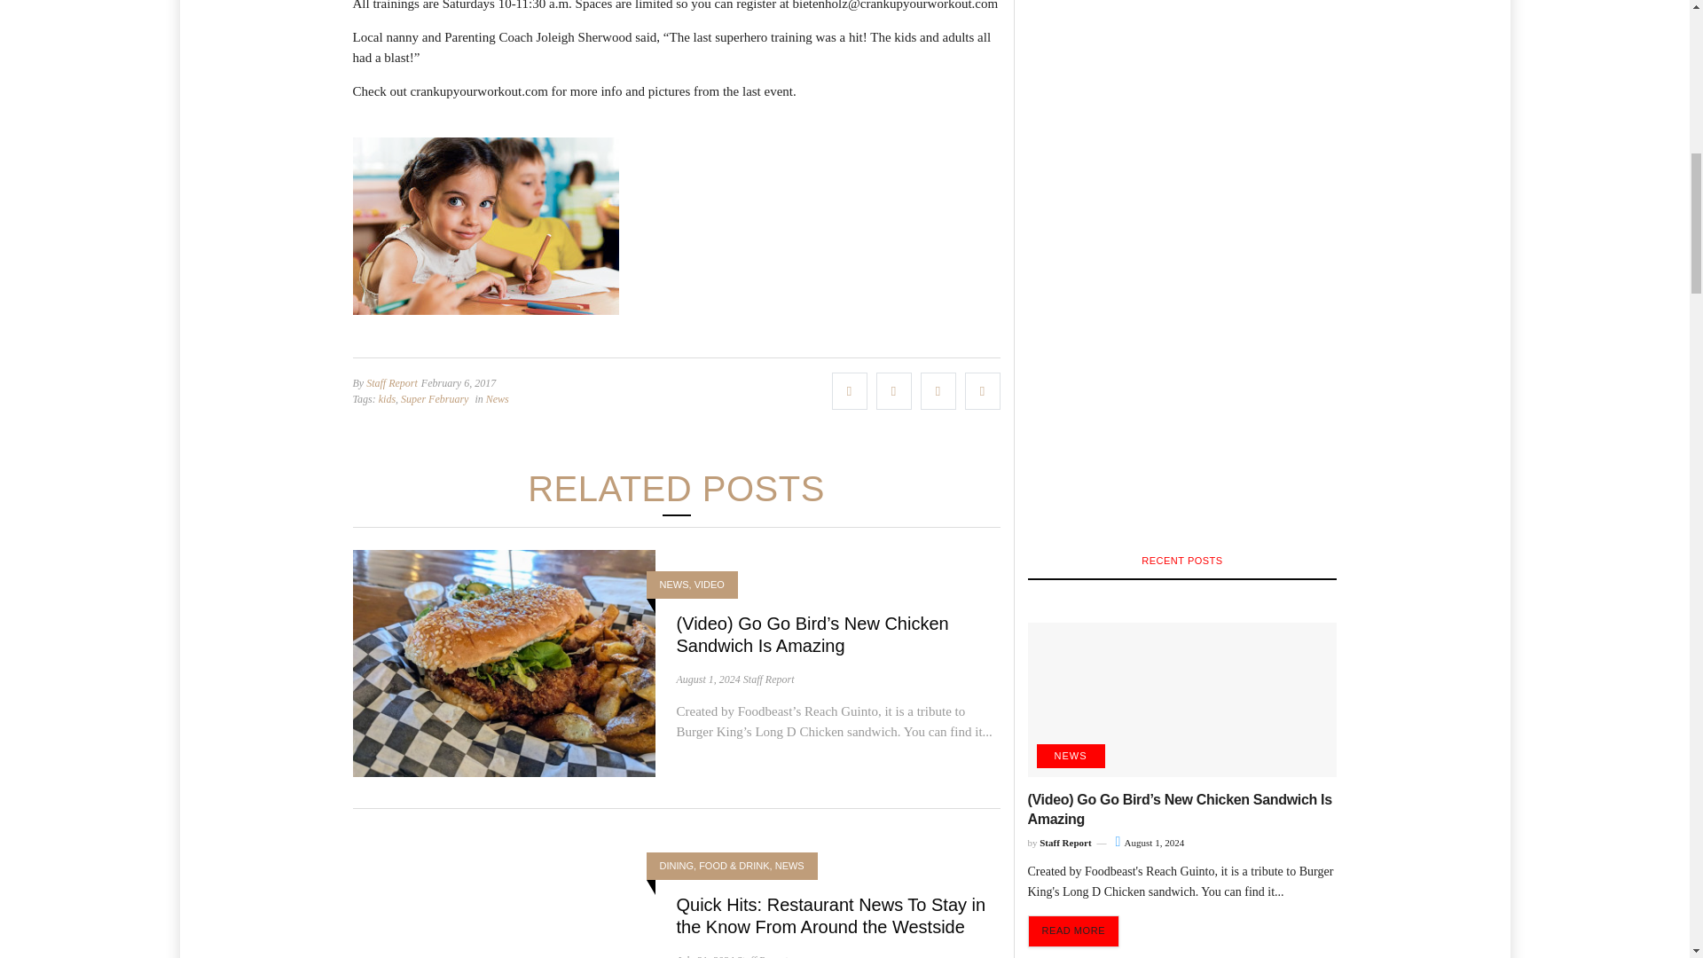  I want to click on Staff Report, so click(768, 679).